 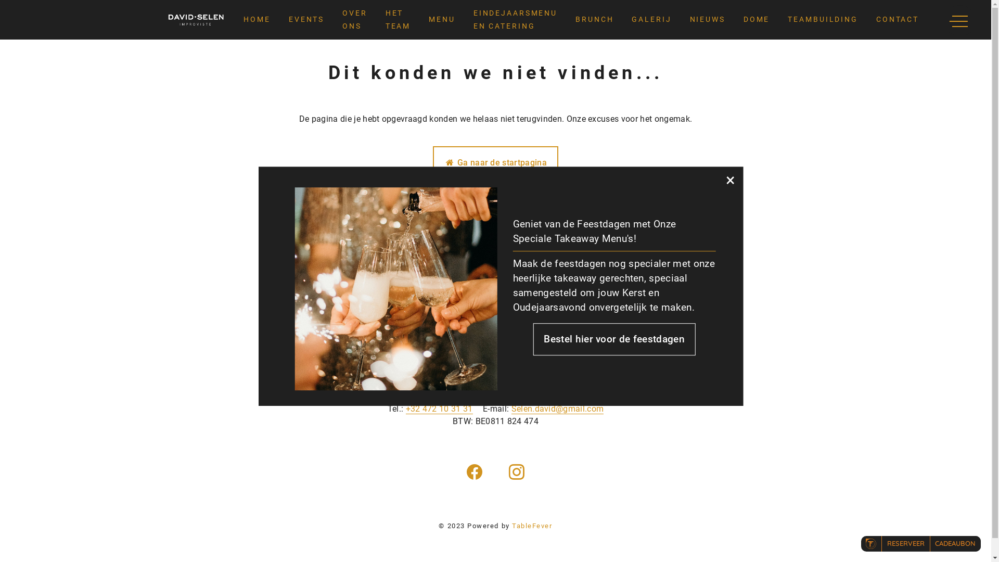 What do you see at coordinates (594, 20) in the screenshot?
I see `BRUNCH` at bounding box center [594, 20].